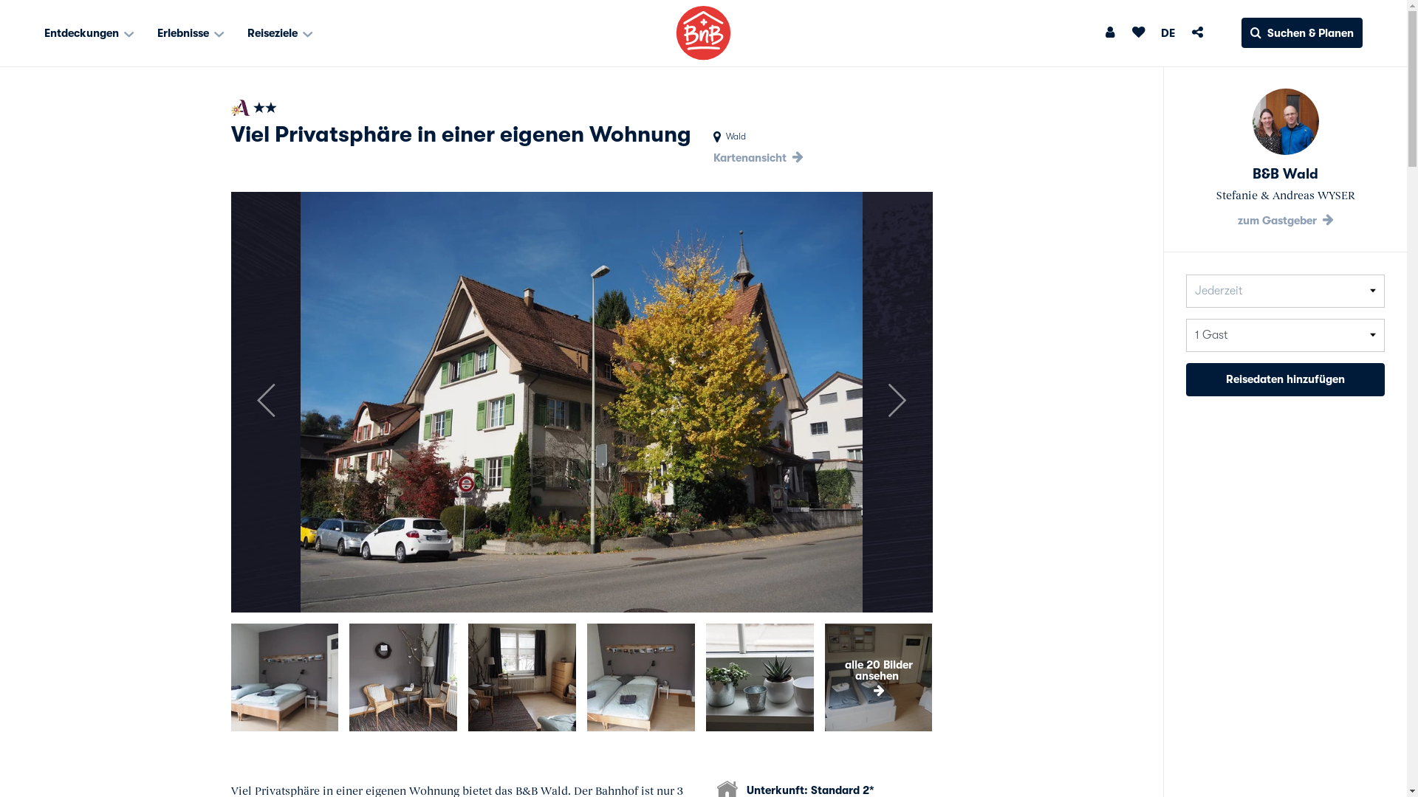 The height and width of the screenshot is (797, 1418). I want to click on Teilen, so click(1198, 32).